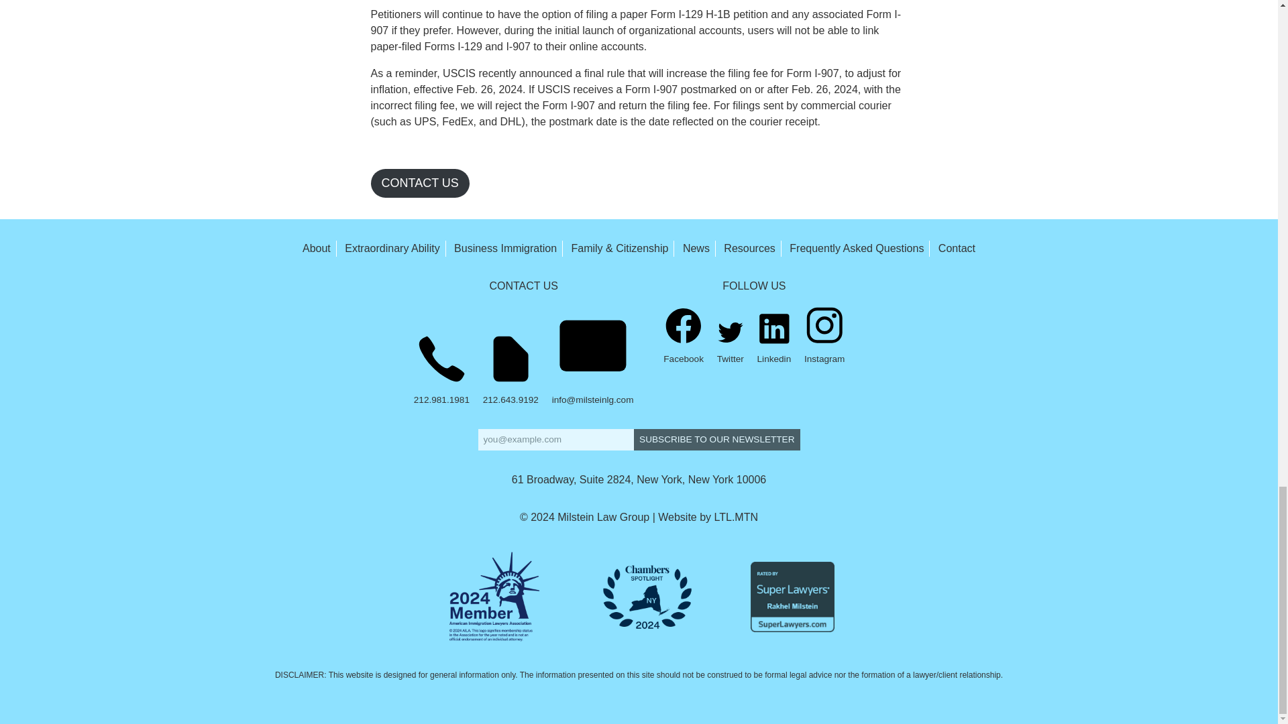 The image size is (1288, 724). What do you see at coordinates (856, 248) in the screenshot?
I see `Frequently Asked Questions` at bounding box center [856, 248].